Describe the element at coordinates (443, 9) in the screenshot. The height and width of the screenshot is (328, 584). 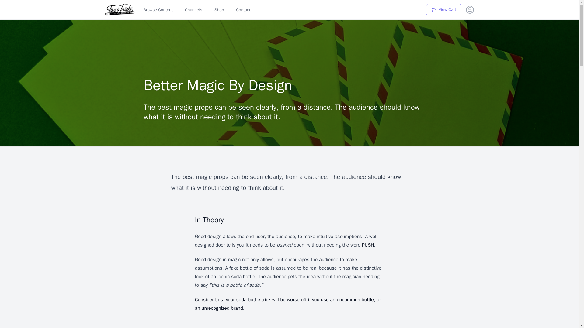
I see `View Cart` at that location.